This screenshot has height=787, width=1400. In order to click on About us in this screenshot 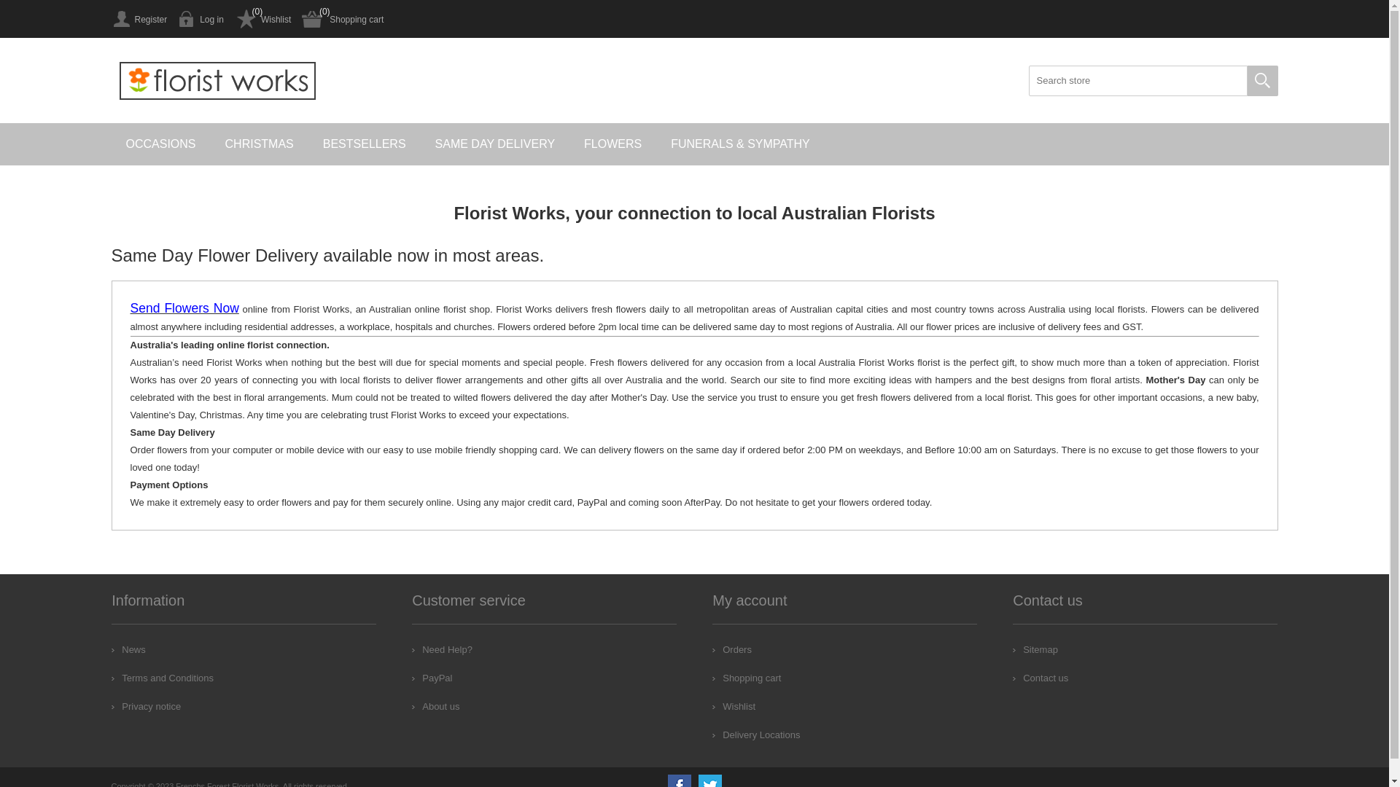, I will do `click(436, 707)`.